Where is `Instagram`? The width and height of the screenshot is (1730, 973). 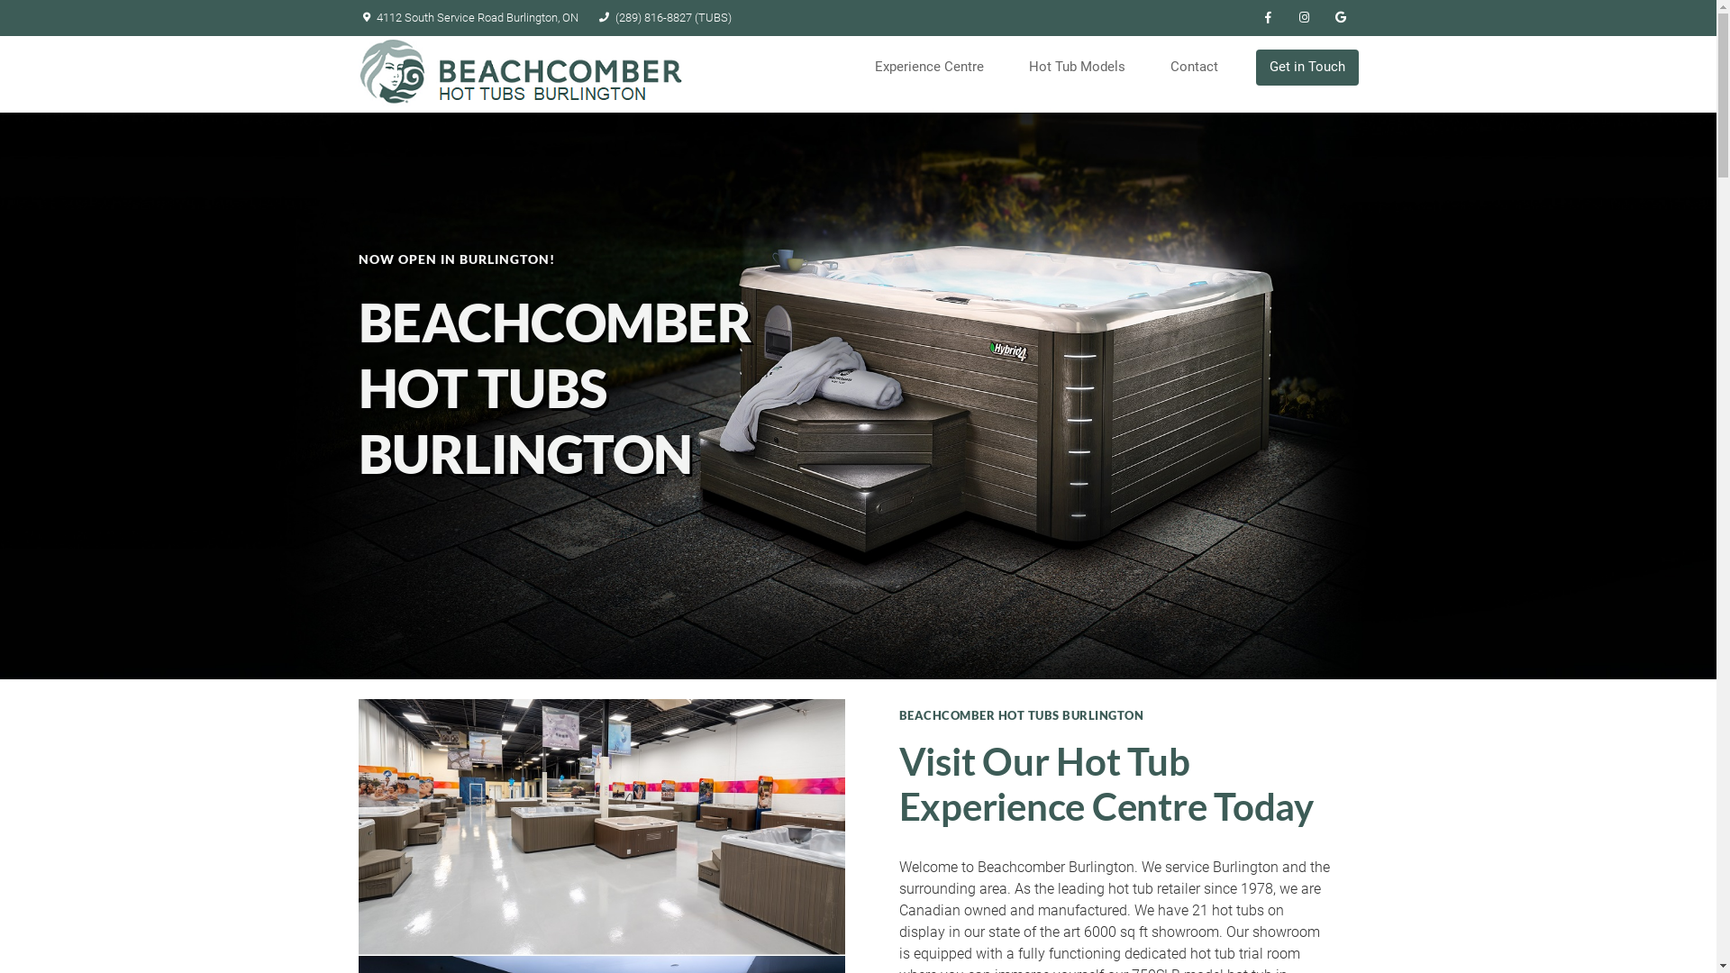
Instagram is located at coordinates (1305, 18).